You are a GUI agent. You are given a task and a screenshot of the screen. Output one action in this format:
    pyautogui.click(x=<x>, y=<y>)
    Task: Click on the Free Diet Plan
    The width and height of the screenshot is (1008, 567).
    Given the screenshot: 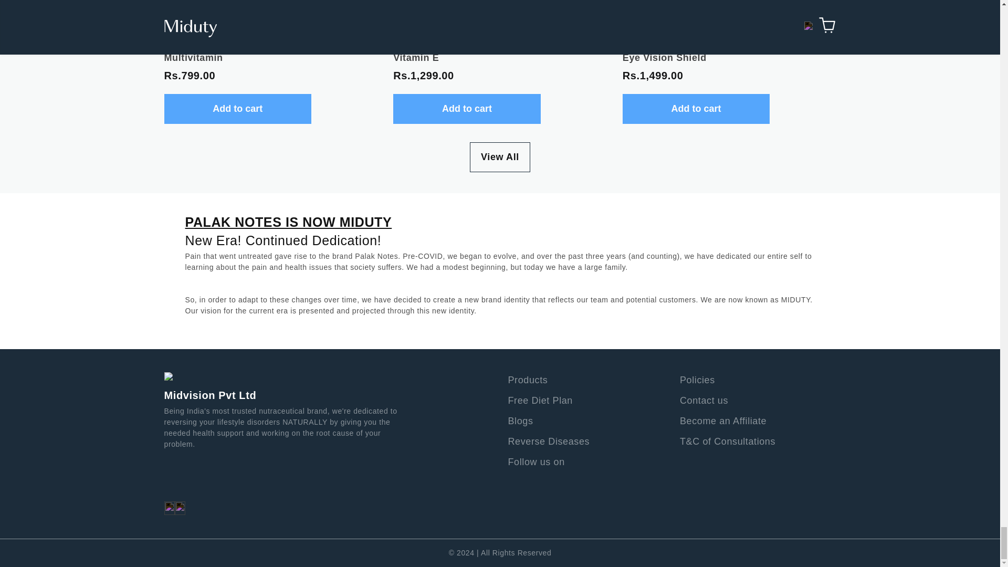 What is the action you would take?
    pyautogui.click(x=540, y=400)
    